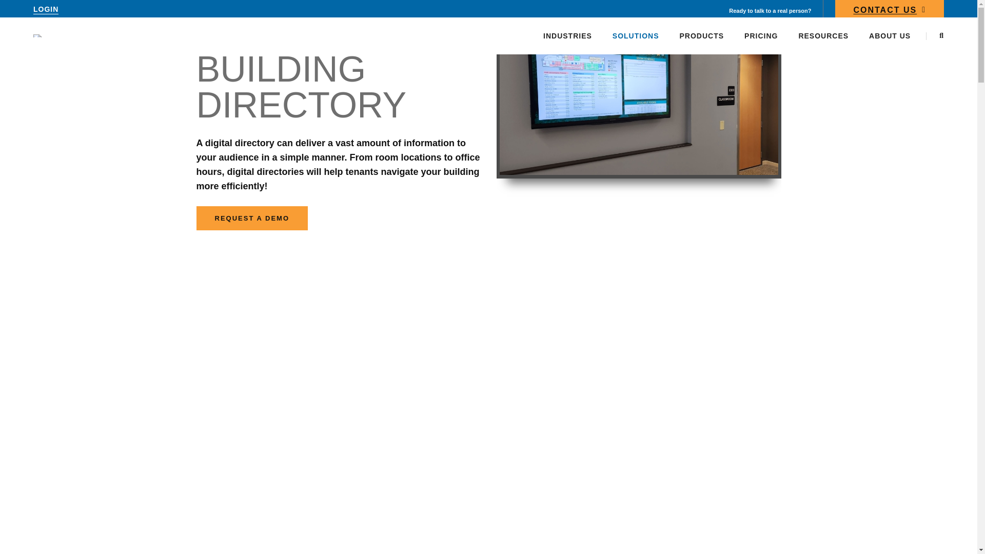  Describe the element at coordinates (567, 35) in the screenshot. I see `INDUSTRIES` at that location.